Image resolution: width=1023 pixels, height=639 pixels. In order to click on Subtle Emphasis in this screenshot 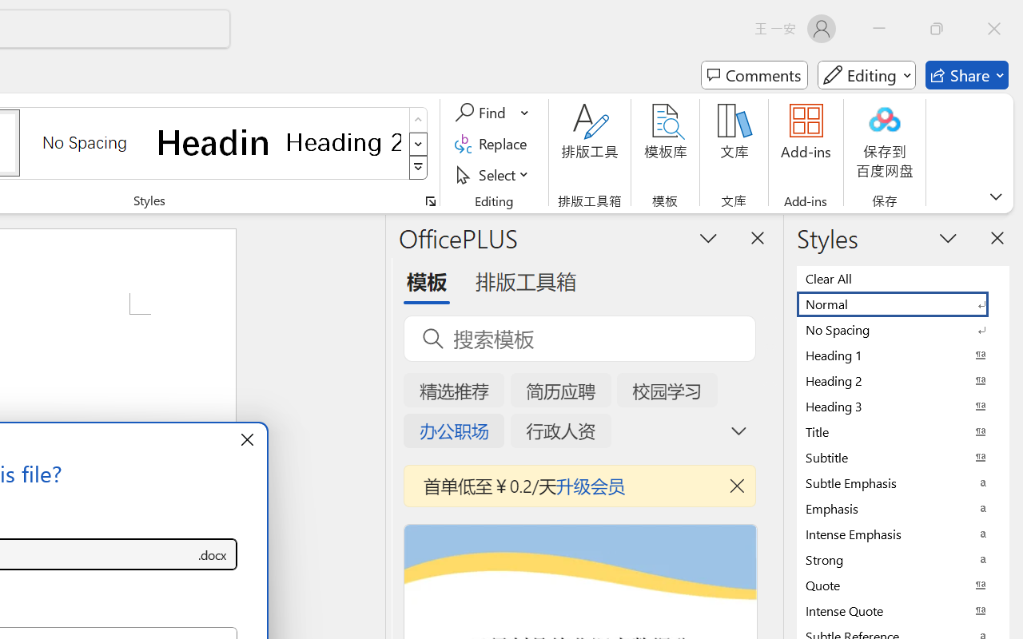, I will do `click(903, 482)`.